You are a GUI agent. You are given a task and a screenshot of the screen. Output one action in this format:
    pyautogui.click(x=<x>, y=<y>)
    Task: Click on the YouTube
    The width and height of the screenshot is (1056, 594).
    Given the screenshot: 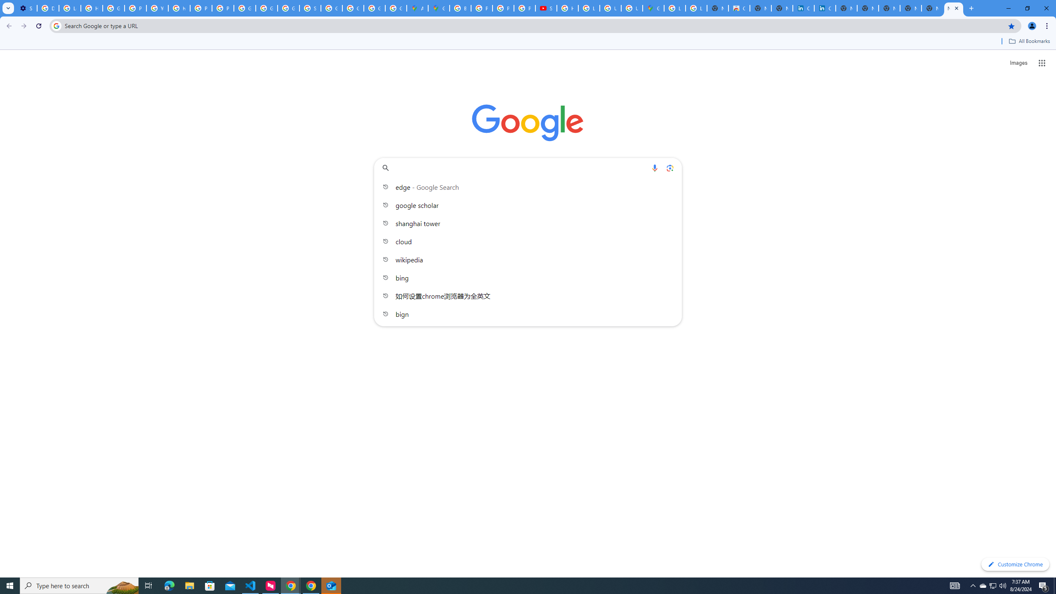 What is the action you would take?
    pyautogui.click(x=157, y=8)
    